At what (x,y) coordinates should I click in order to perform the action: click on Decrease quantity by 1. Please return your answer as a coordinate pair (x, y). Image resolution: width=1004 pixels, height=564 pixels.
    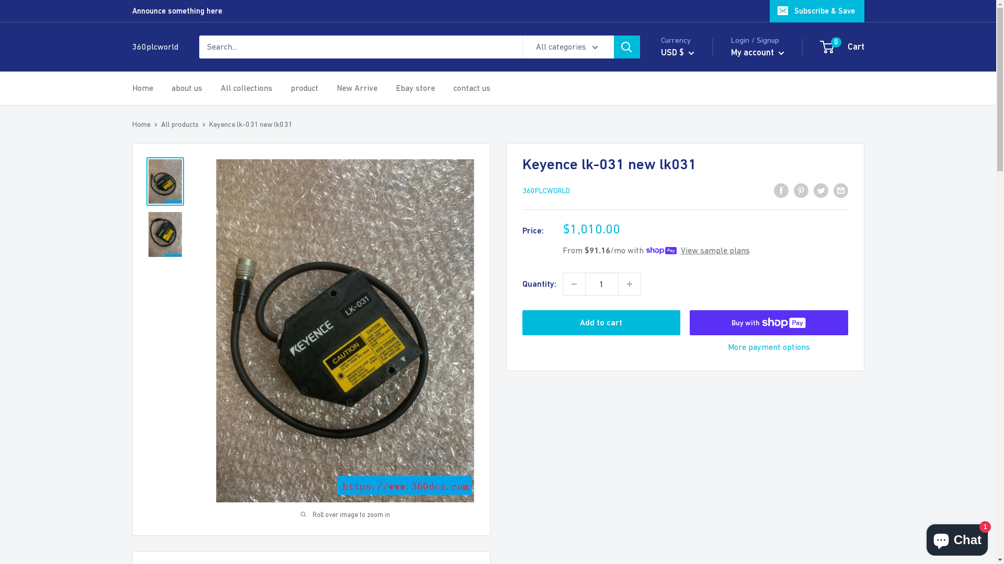
    Looking at the image, I should click on (574, 284).